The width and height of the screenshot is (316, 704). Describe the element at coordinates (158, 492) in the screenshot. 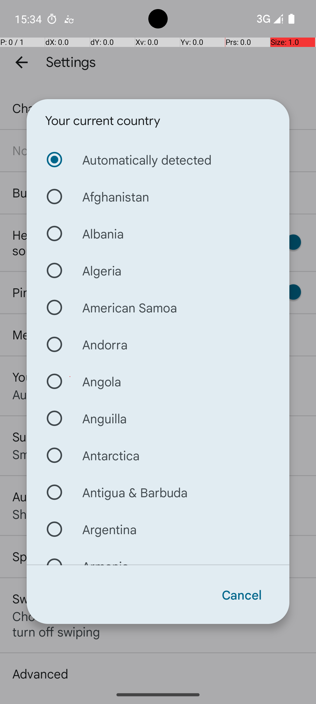

I see `Antigua & Barbuda` at that location.